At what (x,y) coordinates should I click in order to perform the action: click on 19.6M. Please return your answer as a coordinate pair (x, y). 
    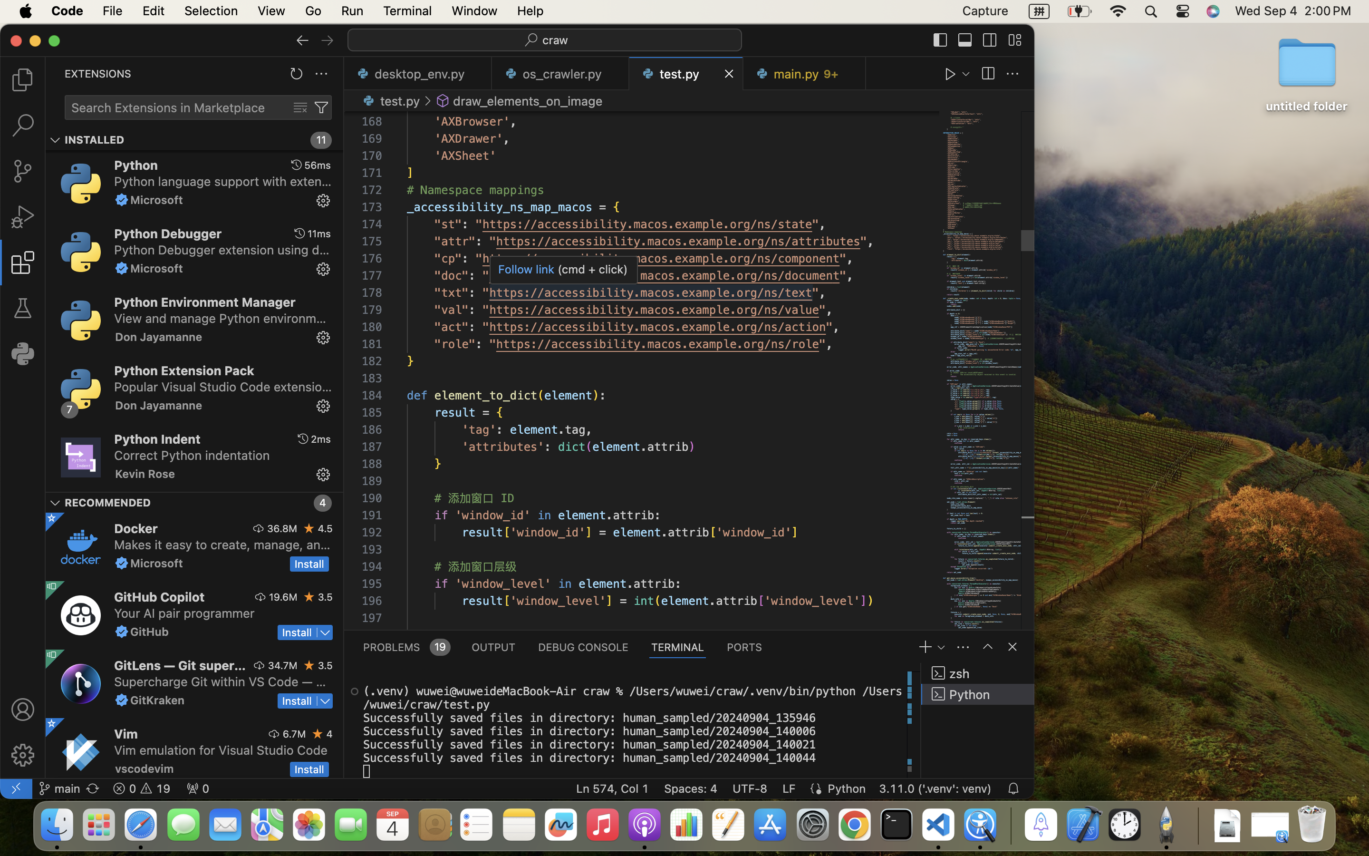
    Looking at the image, I should click on (283, 597).